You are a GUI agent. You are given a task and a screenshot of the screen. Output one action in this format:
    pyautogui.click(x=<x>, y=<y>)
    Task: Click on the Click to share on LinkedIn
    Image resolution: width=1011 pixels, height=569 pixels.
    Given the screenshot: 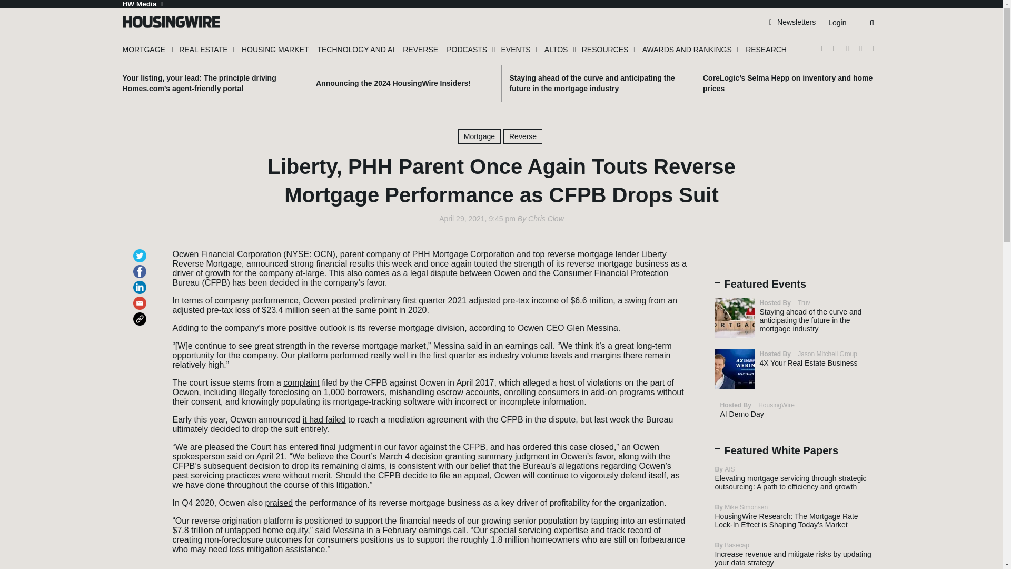 What is the action you would take?
    pyautogui.click(x=141, y=282)
    